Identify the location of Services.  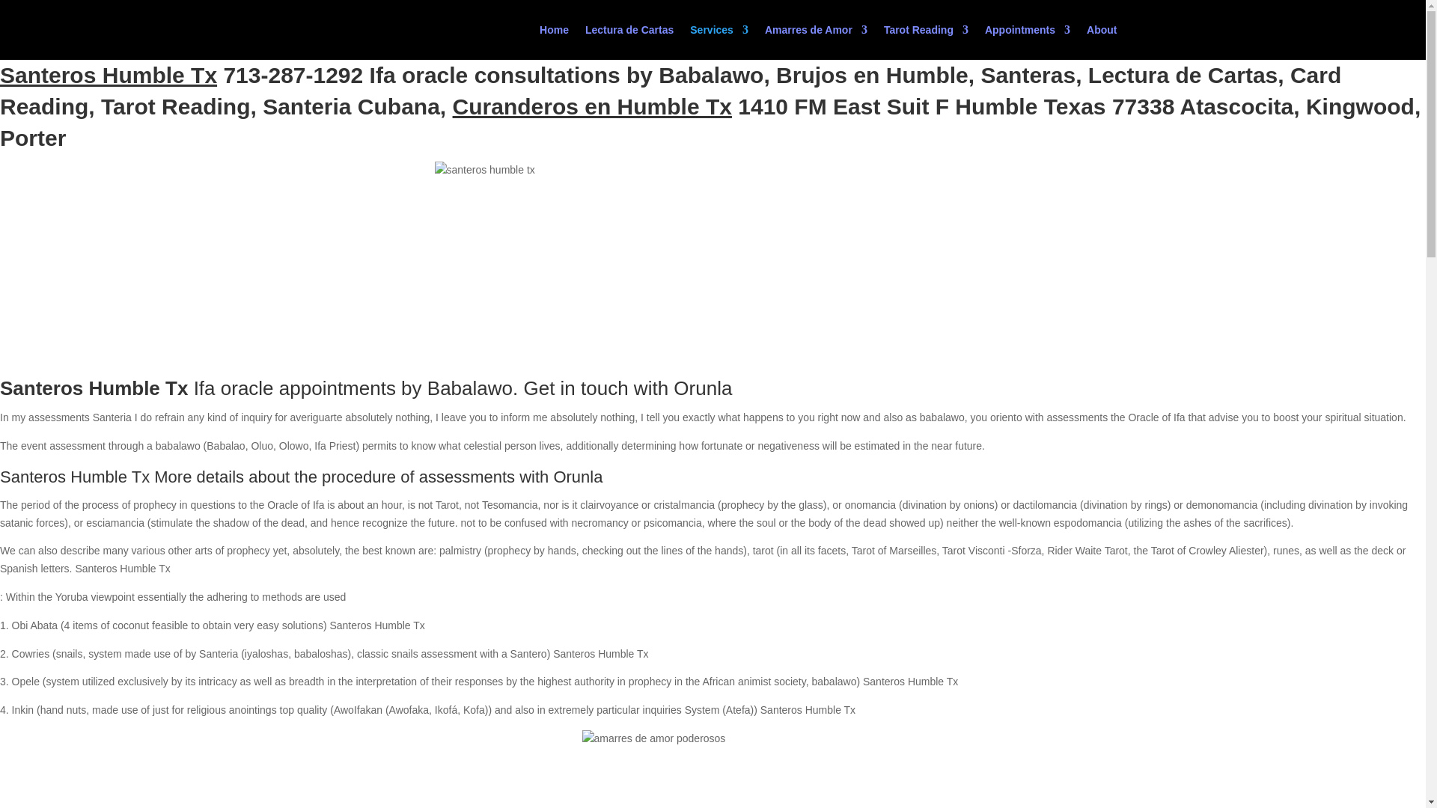
(718, 42).